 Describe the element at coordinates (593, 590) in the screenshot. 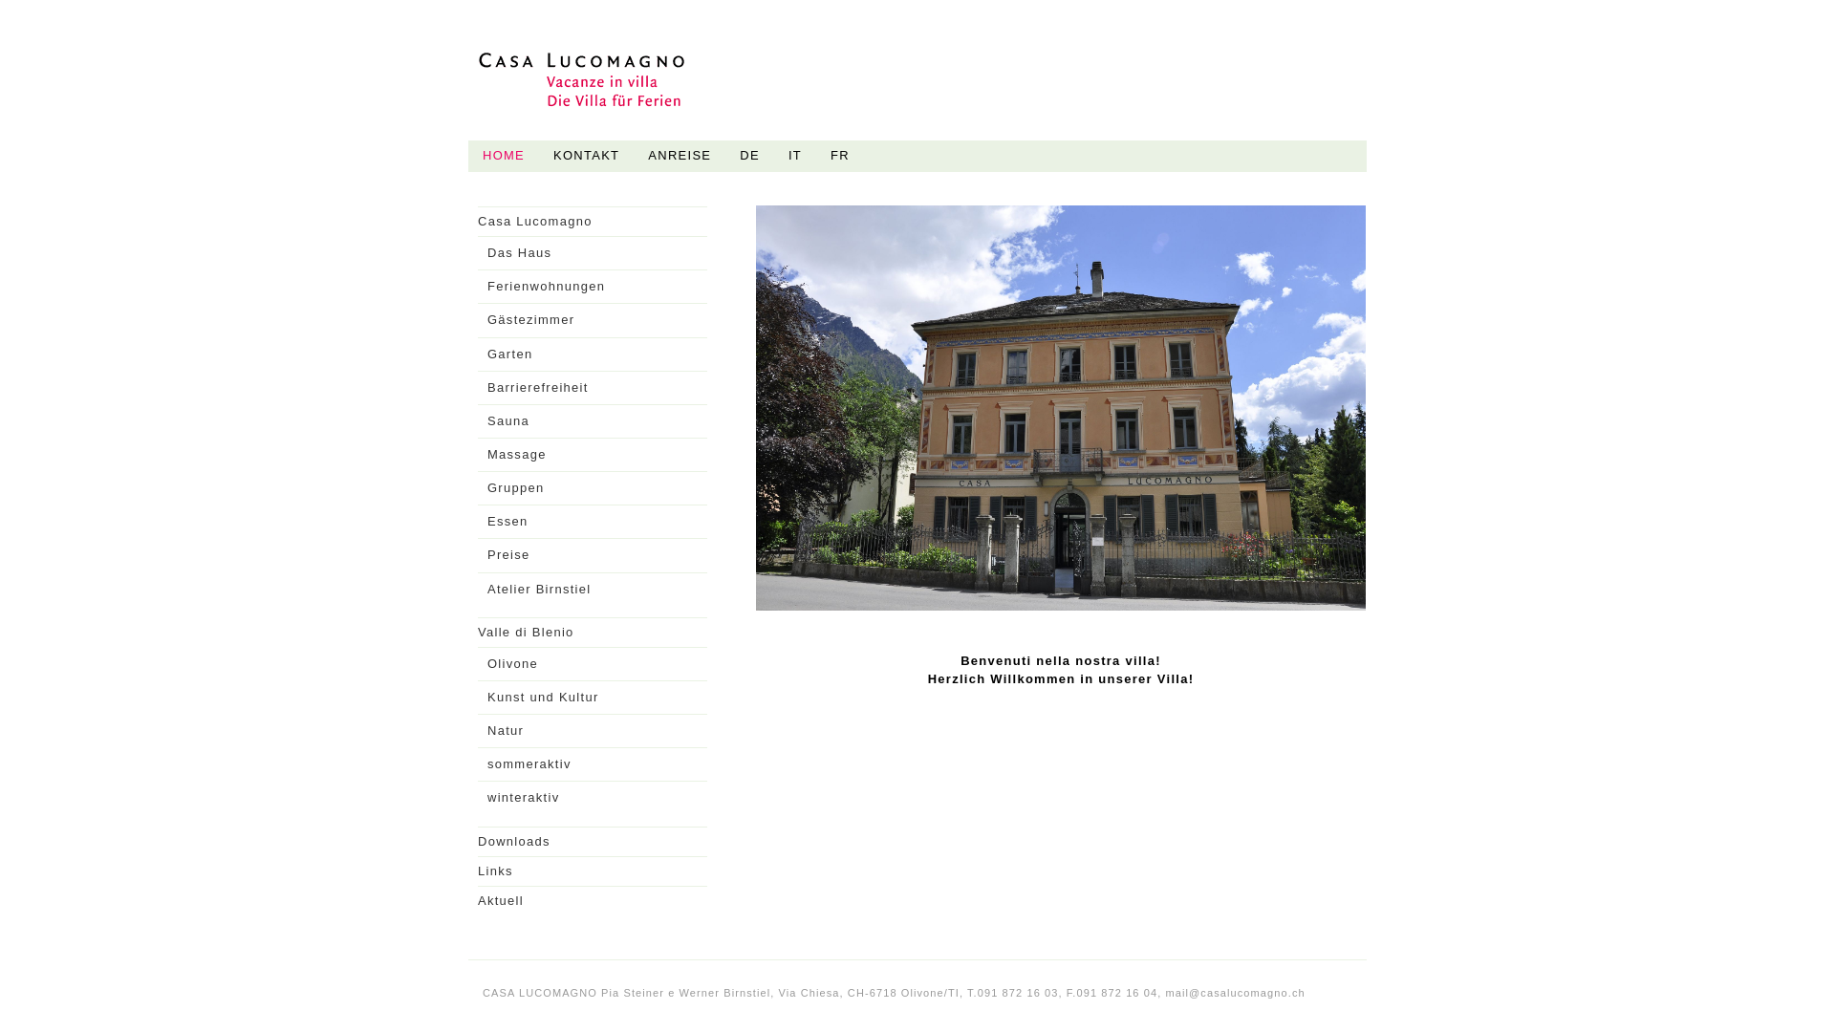

I see `Atelier Birnstiel` at that location.